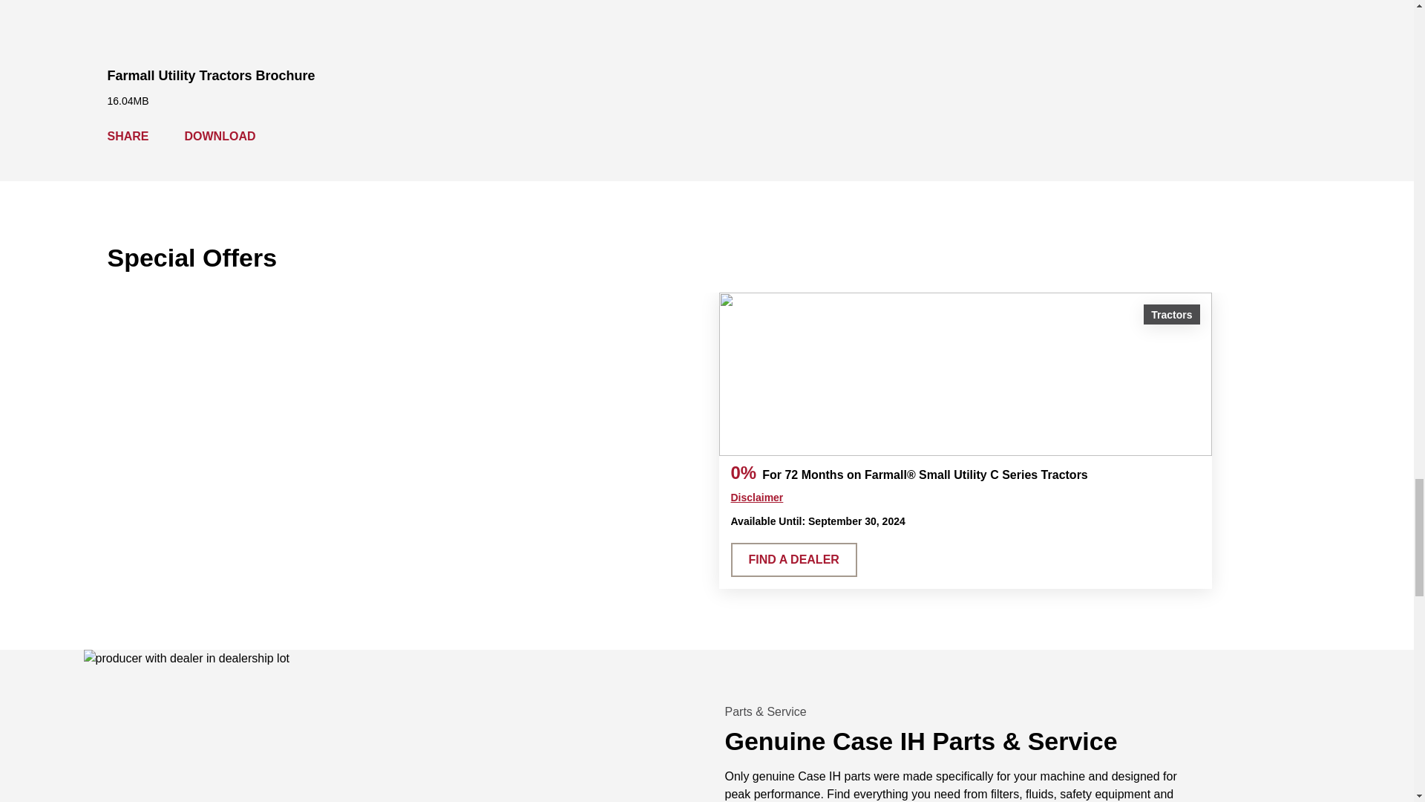  I want to click on FIND A DEALER, so click(793, 560).